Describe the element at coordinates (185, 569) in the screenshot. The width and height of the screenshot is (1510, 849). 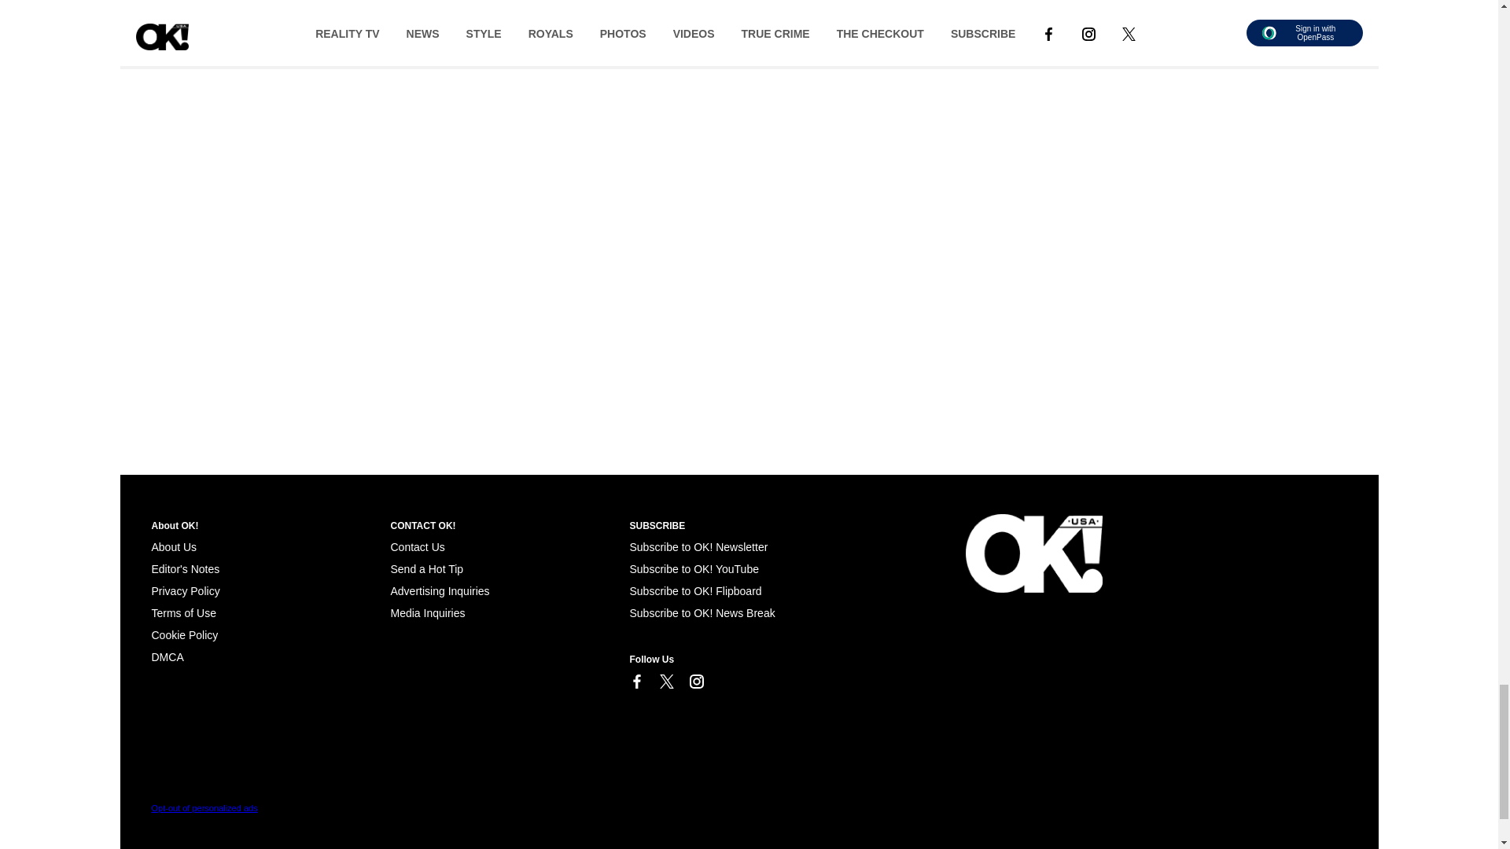
I see `Editor's Notes` at that location.